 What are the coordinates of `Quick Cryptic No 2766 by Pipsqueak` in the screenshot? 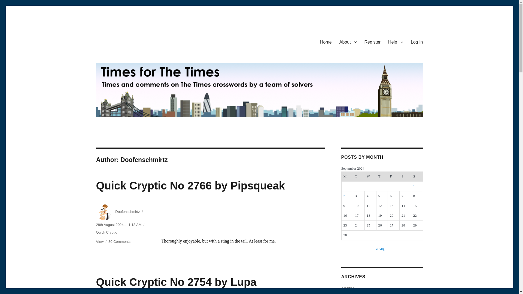 It's located at (176, 282).